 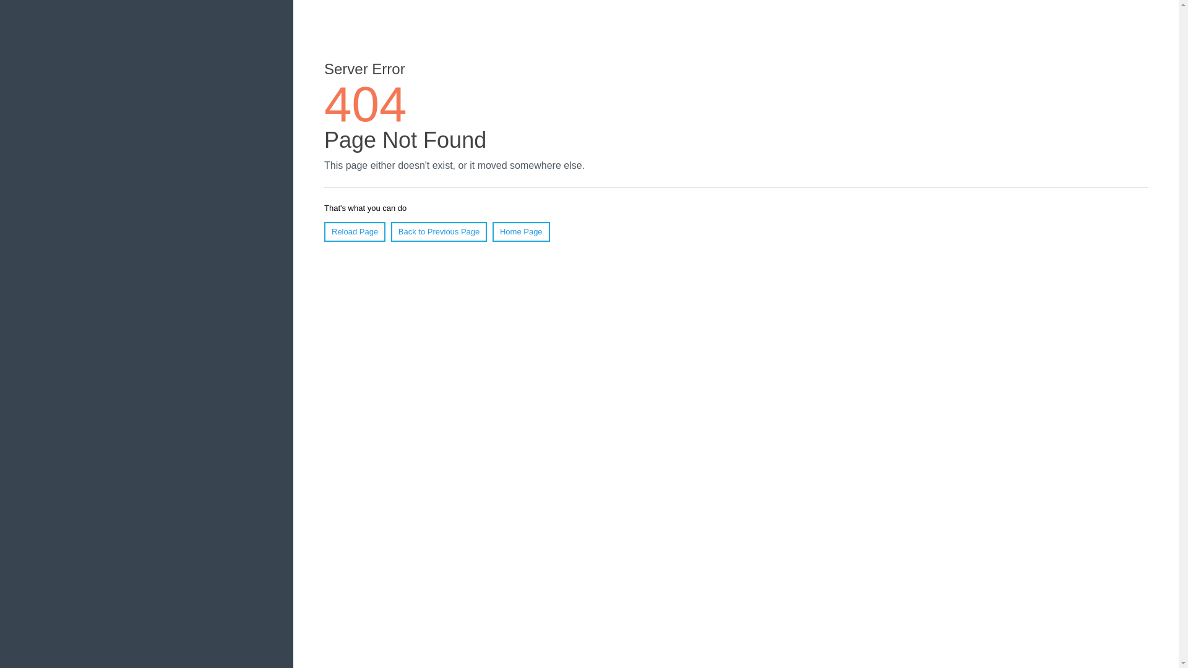 What do you see at coordinates (355, 232) in the screenshot?
I see `Reload Page` at bounding box center [355, 232].